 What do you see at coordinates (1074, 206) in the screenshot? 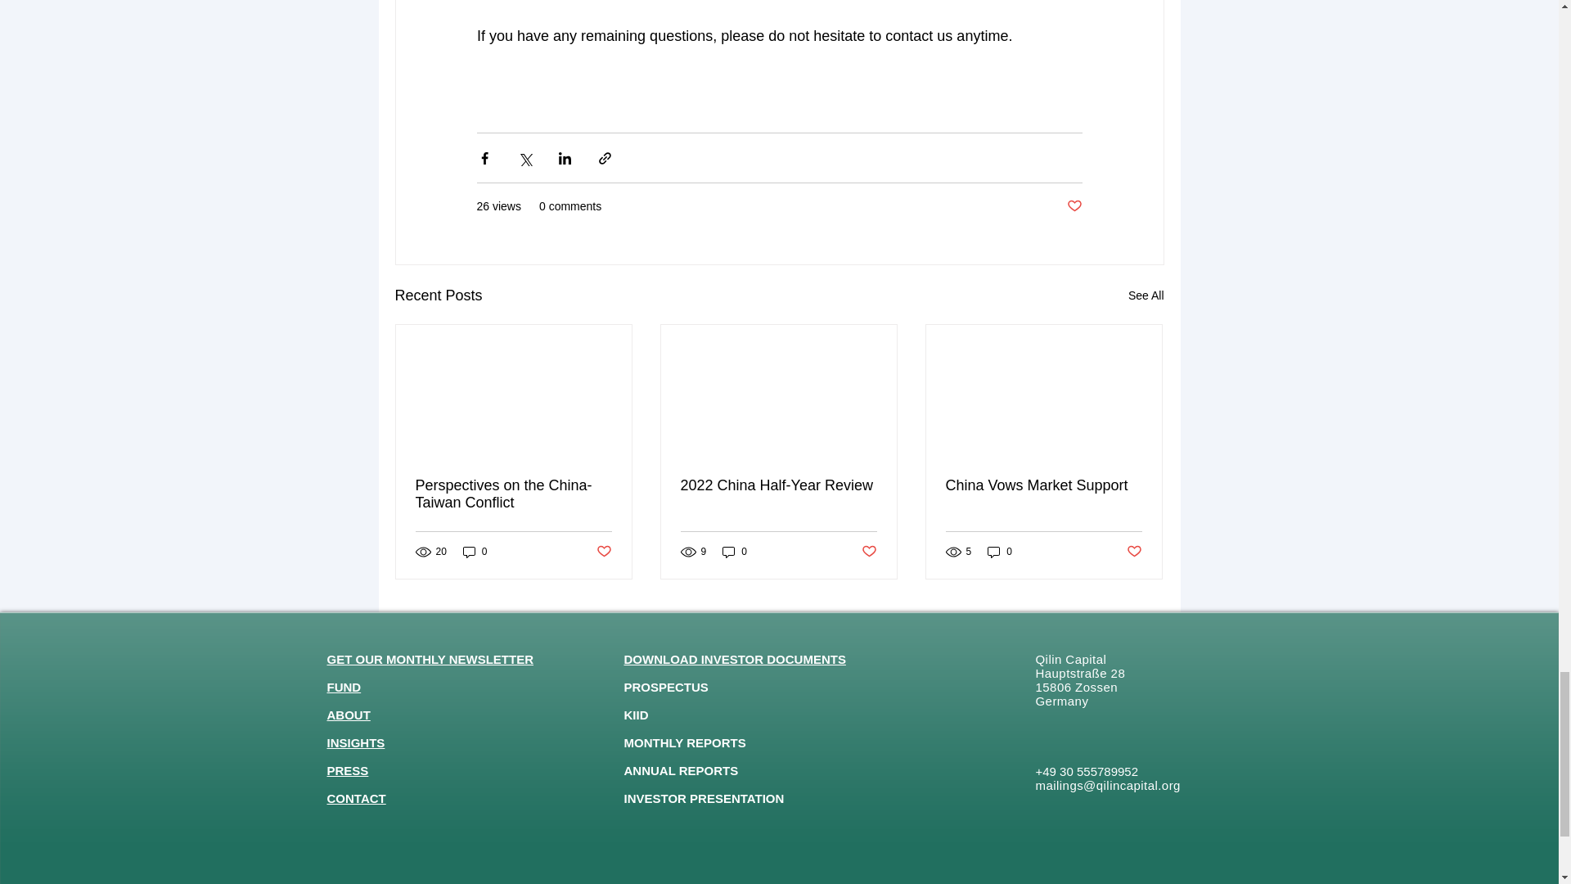
I see `Post not marked as liked` at bounding box center [1074, 206].